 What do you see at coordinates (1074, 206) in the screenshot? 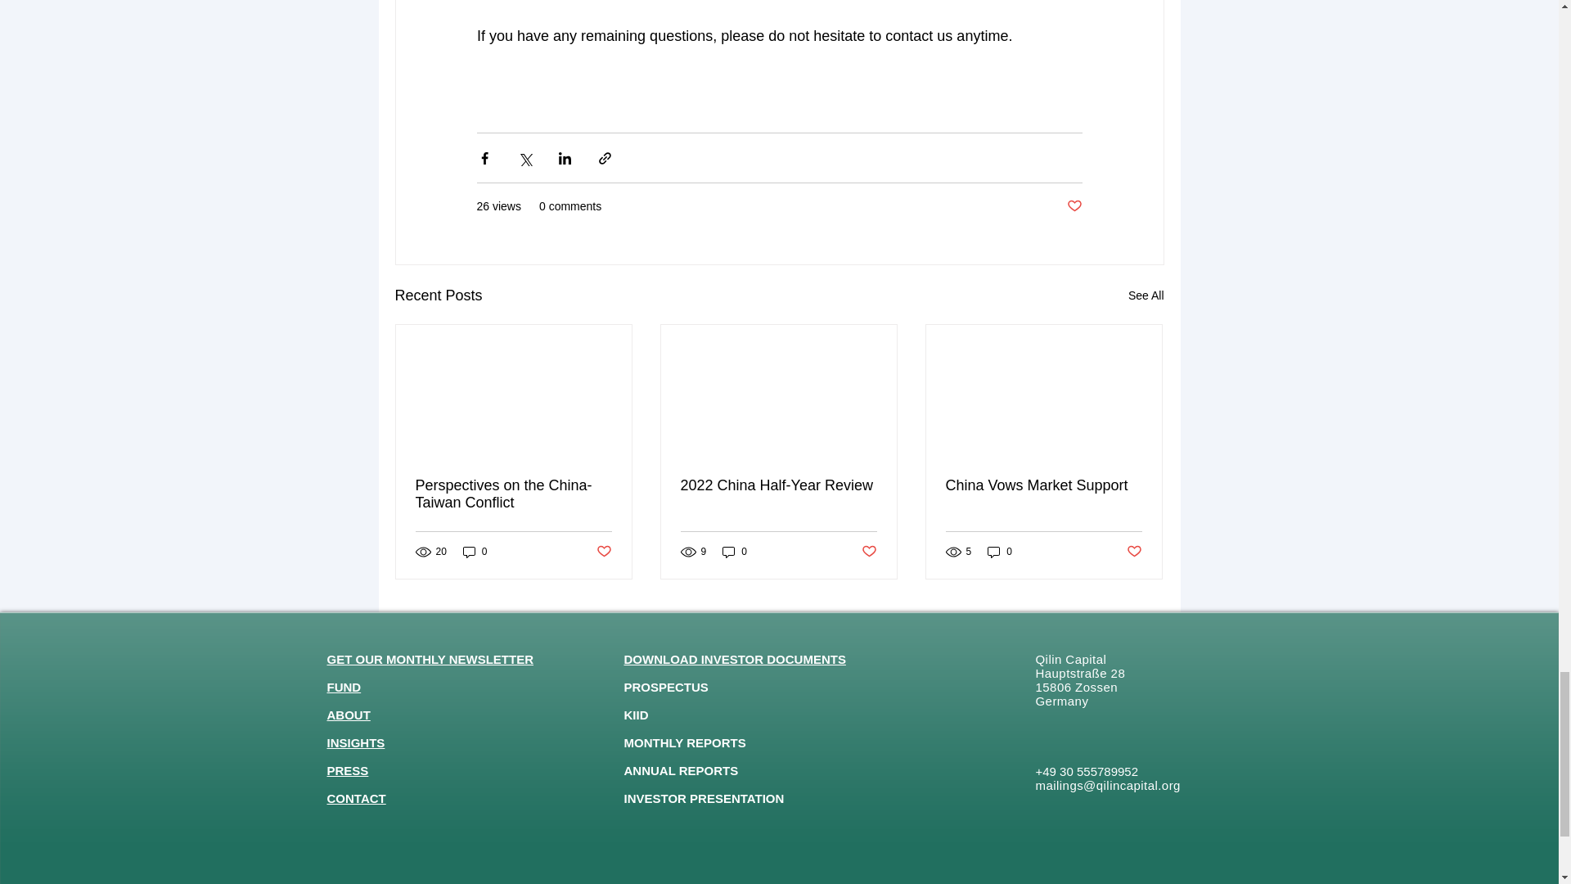
I see `Post not marked as liked` at bounding box center [1074, 206].